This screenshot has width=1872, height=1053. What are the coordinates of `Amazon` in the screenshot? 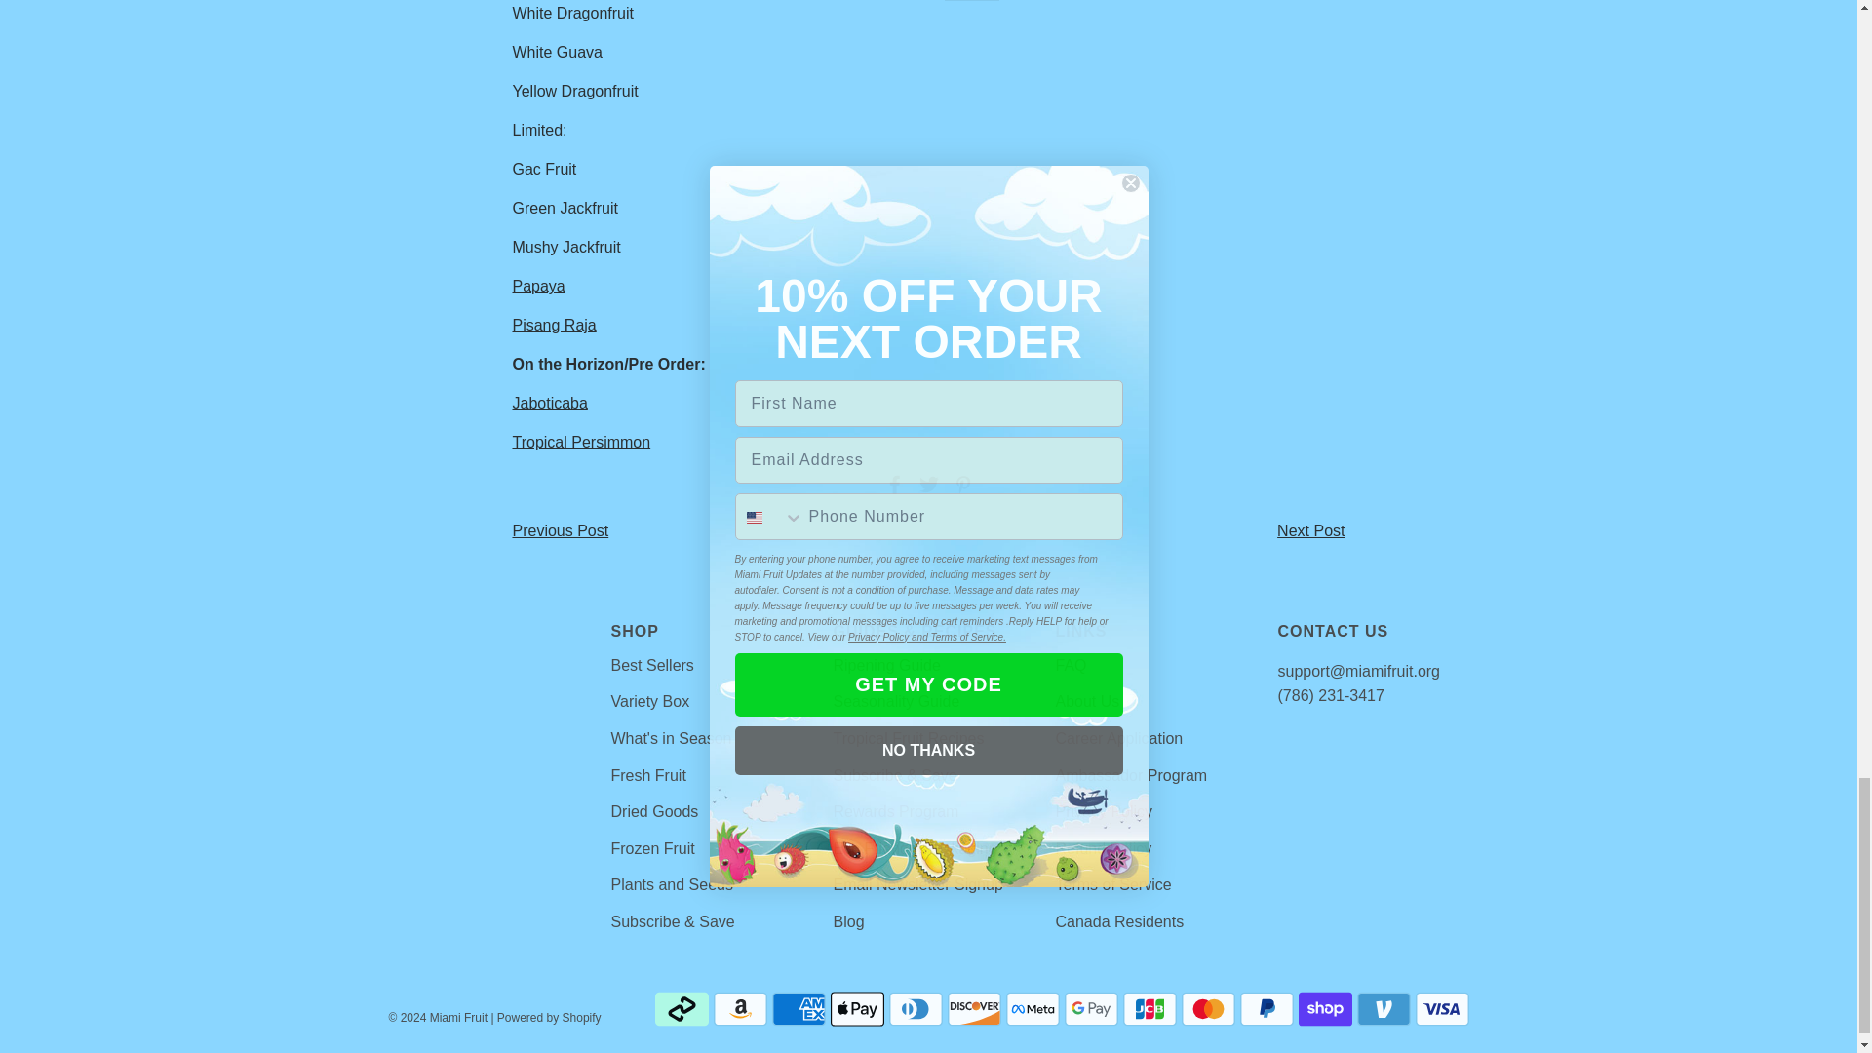 It's located at (740, 1009).